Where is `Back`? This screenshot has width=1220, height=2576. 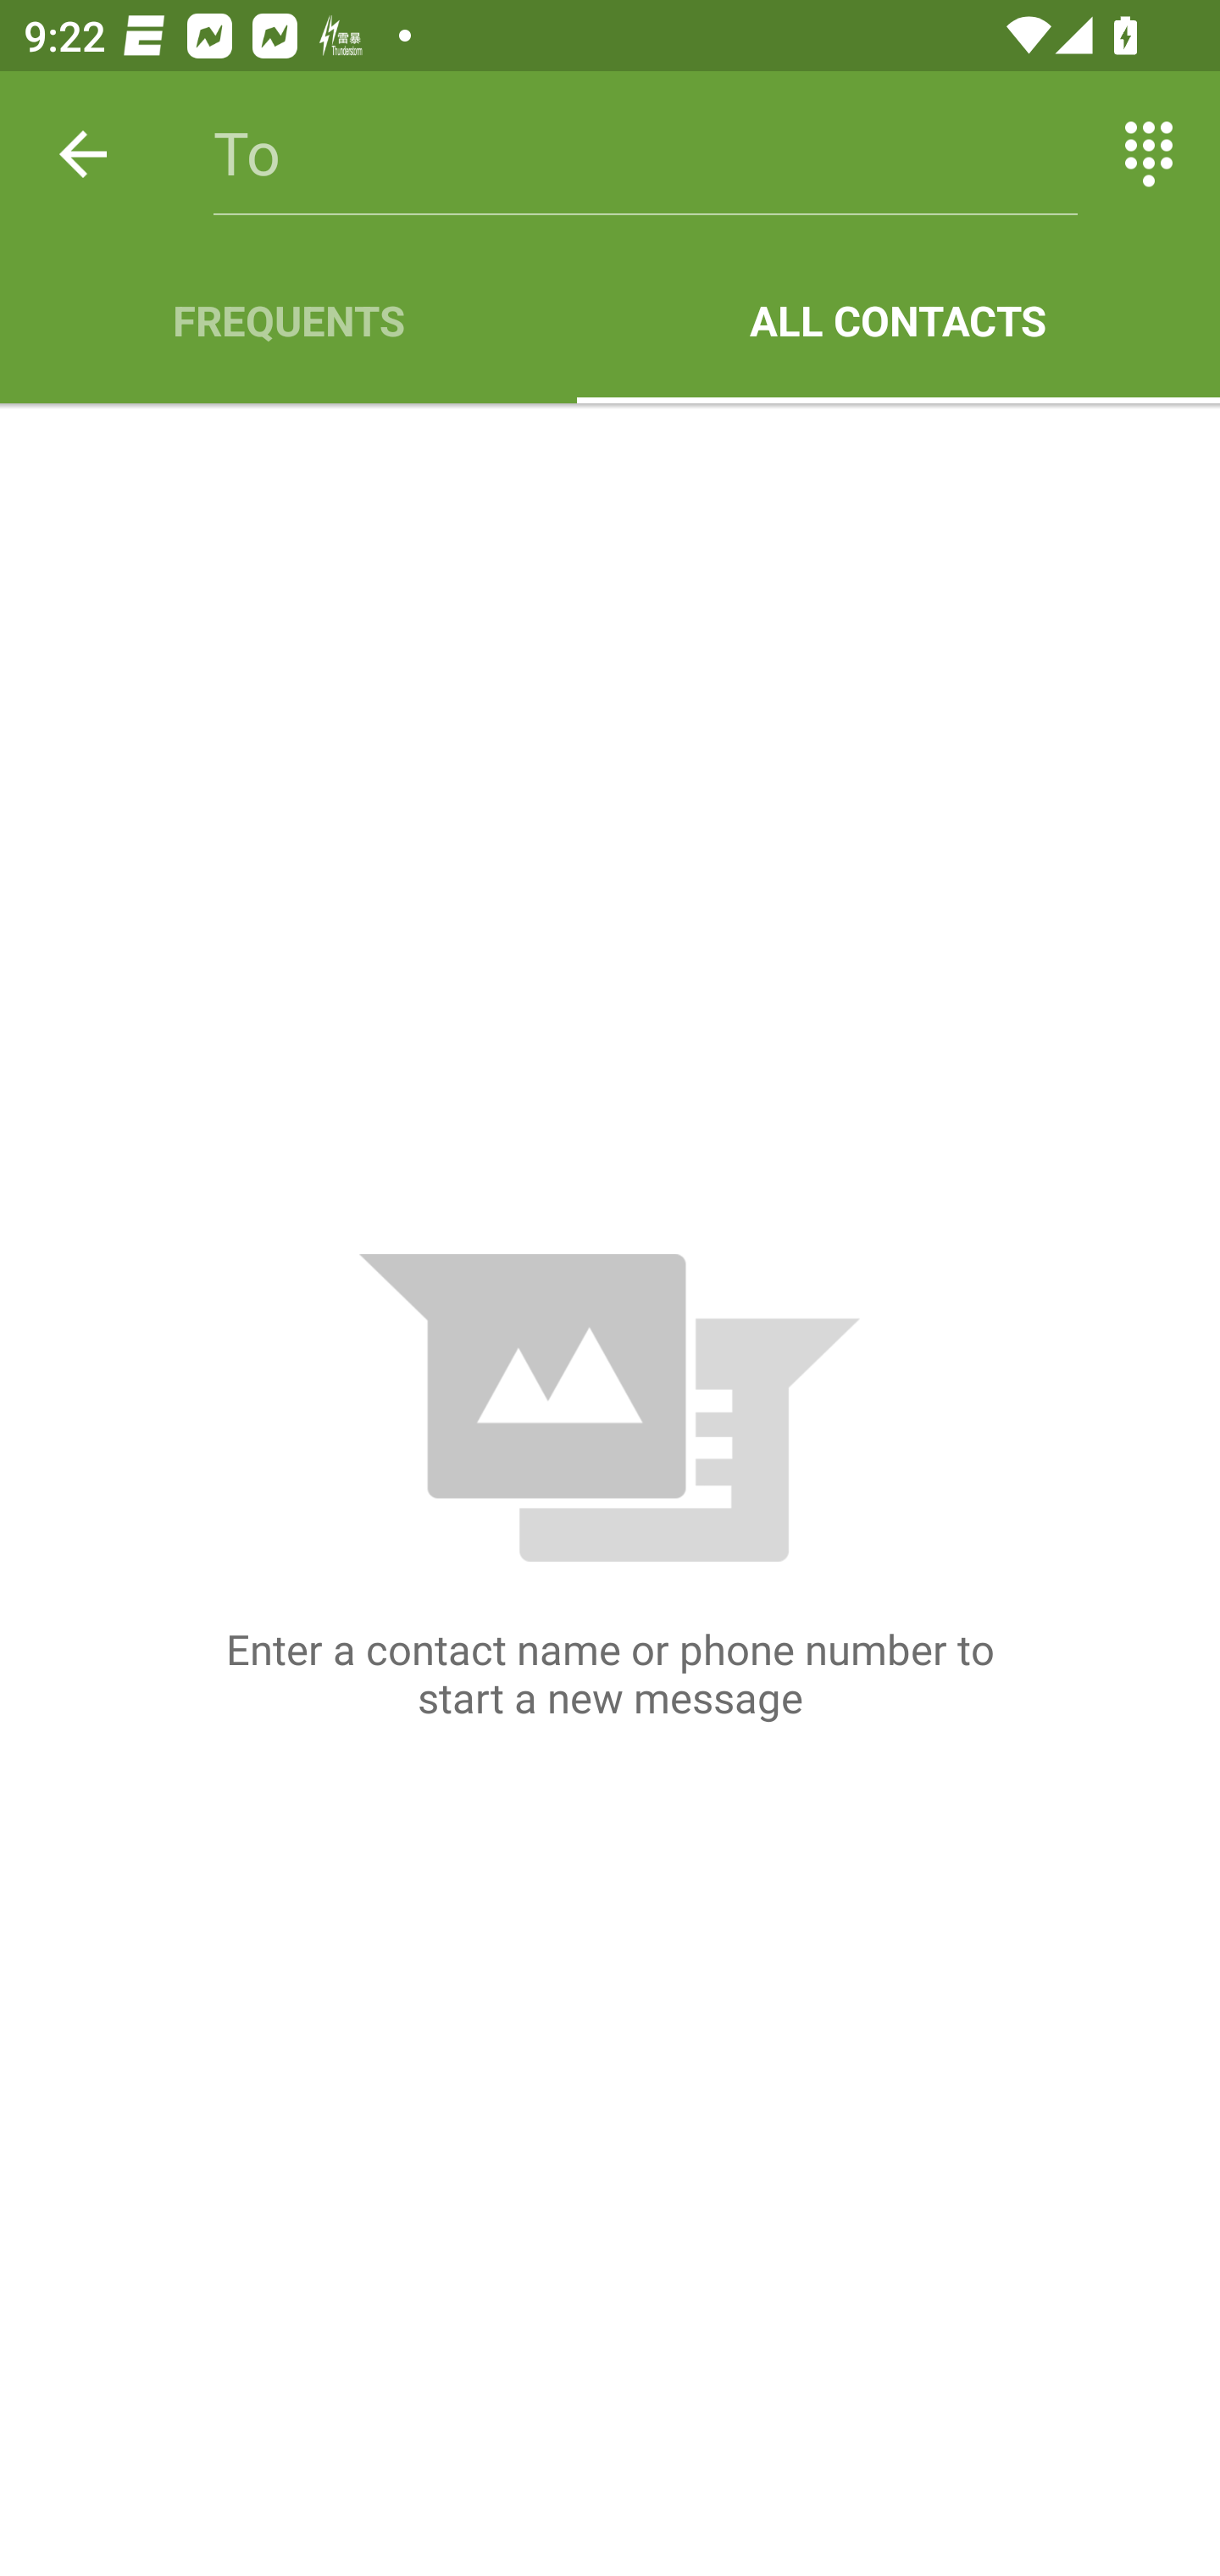 Back is located at coordinates (83, 154).